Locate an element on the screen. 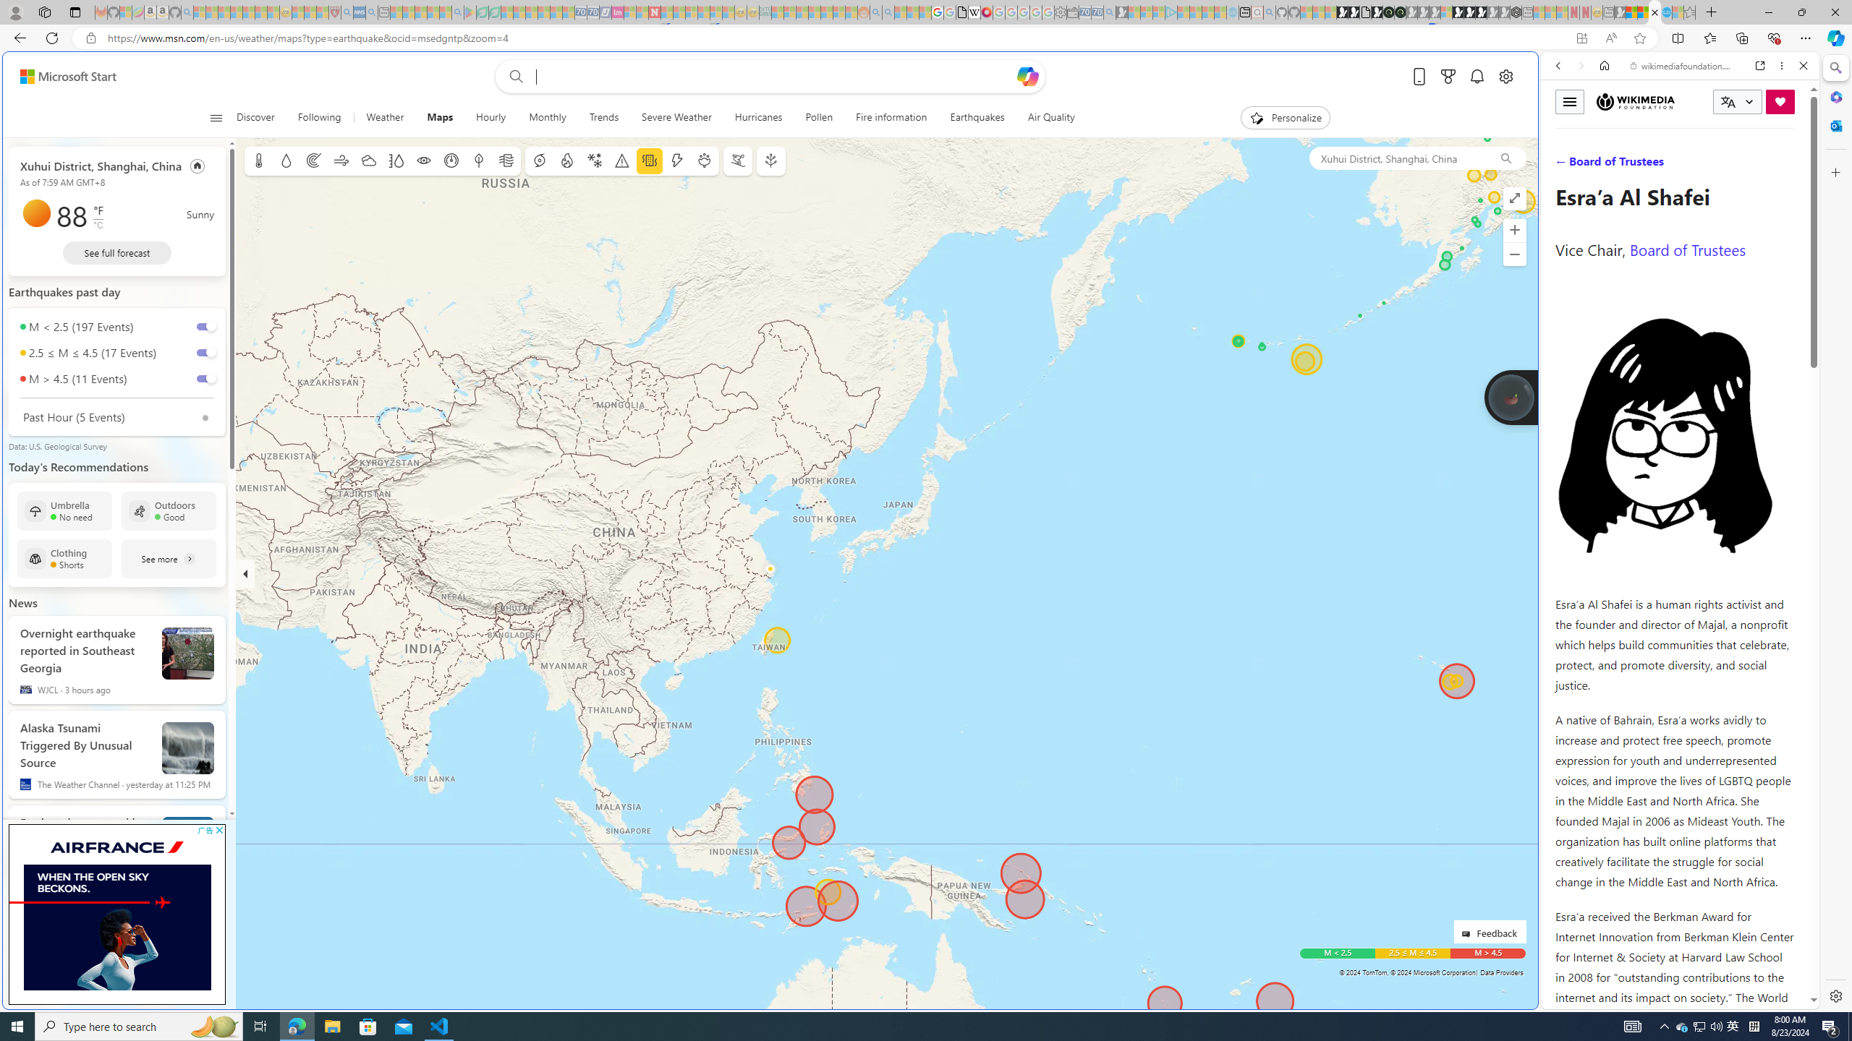 Image resolution: width=1852 pixels, height=1041 pixels. Web scope is located at coordinates (1565, 130).